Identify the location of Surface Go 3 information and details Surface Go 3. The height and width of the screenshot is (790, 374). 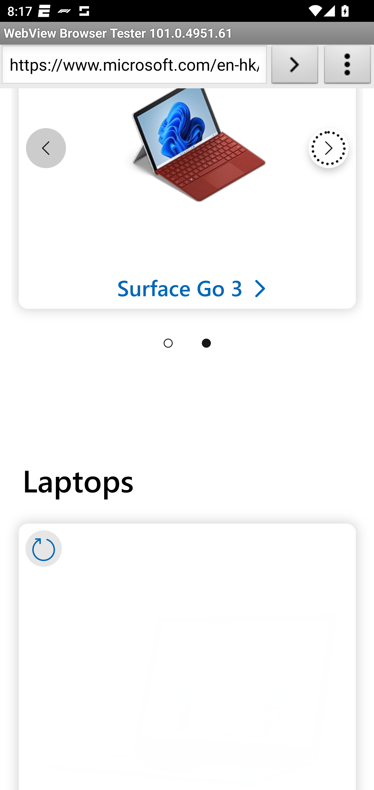
(192, 288).